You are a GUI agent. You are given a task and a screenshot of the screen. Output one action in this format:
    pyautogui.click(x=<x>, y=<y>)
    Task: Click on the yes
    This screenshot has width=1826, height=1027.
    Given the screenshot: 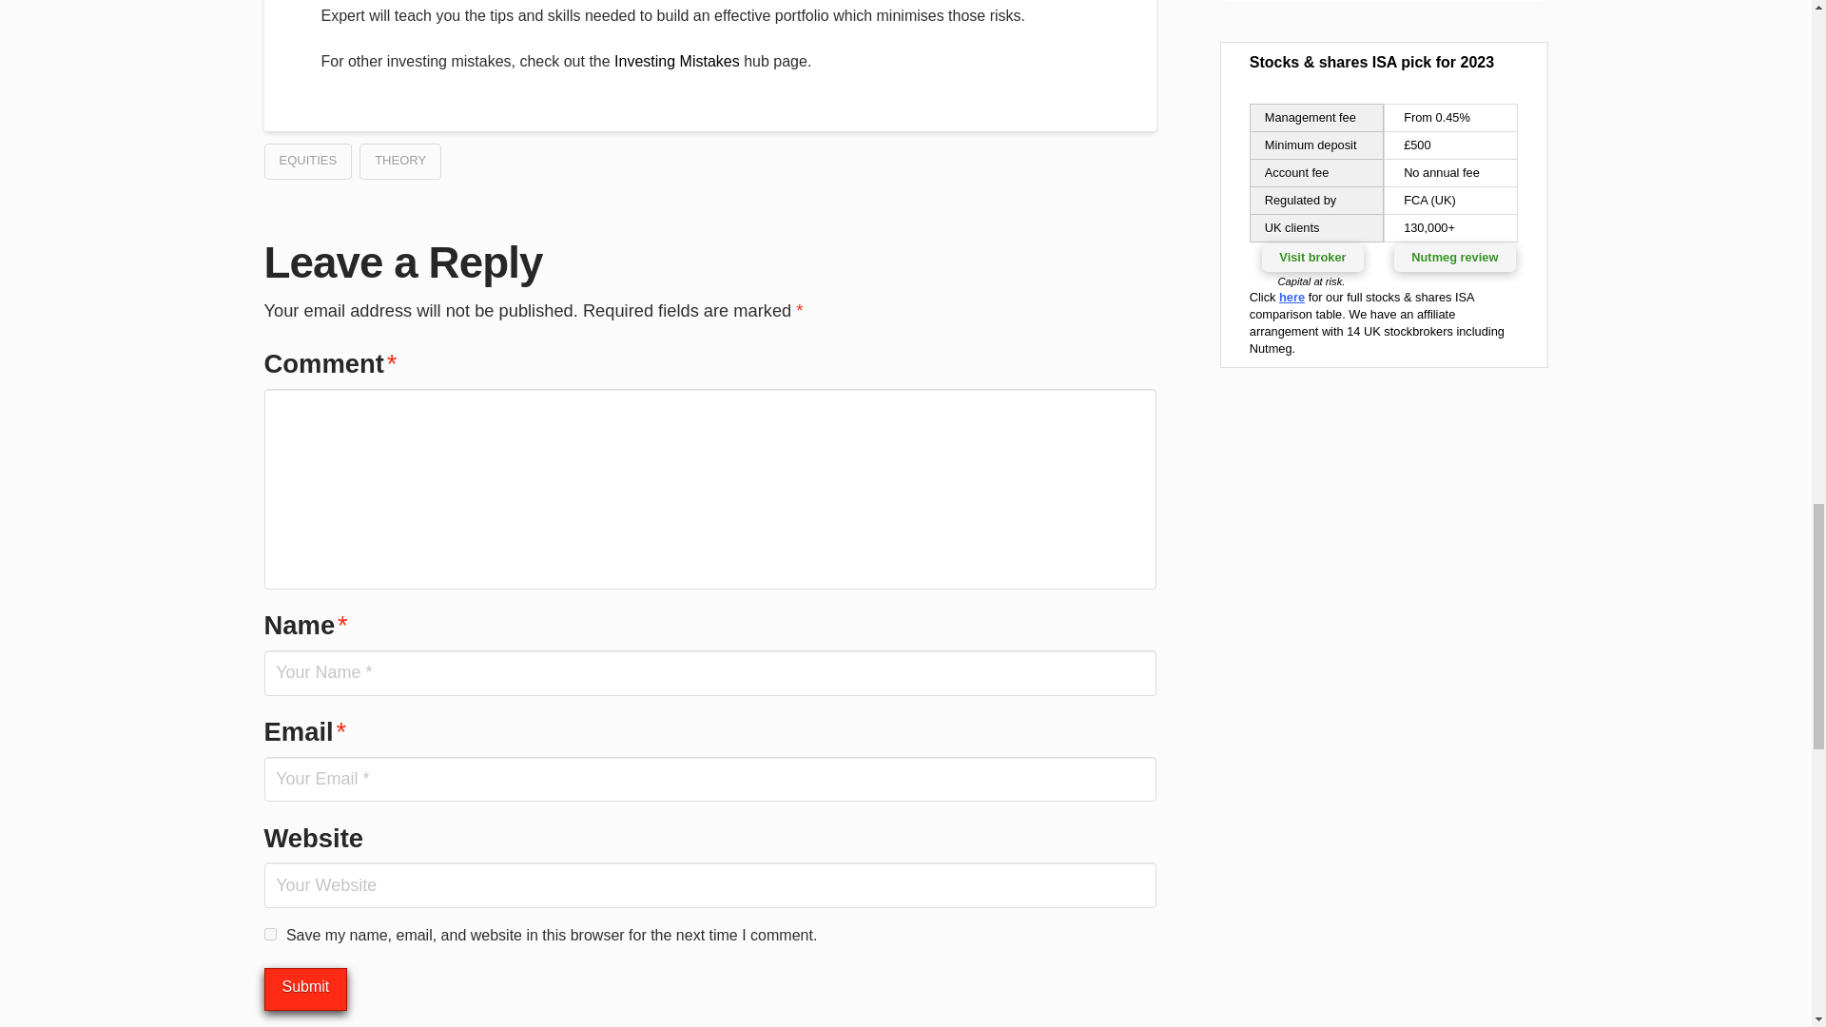 What is the action you would take?
    pyautogui.click(x=270, y=934)
    